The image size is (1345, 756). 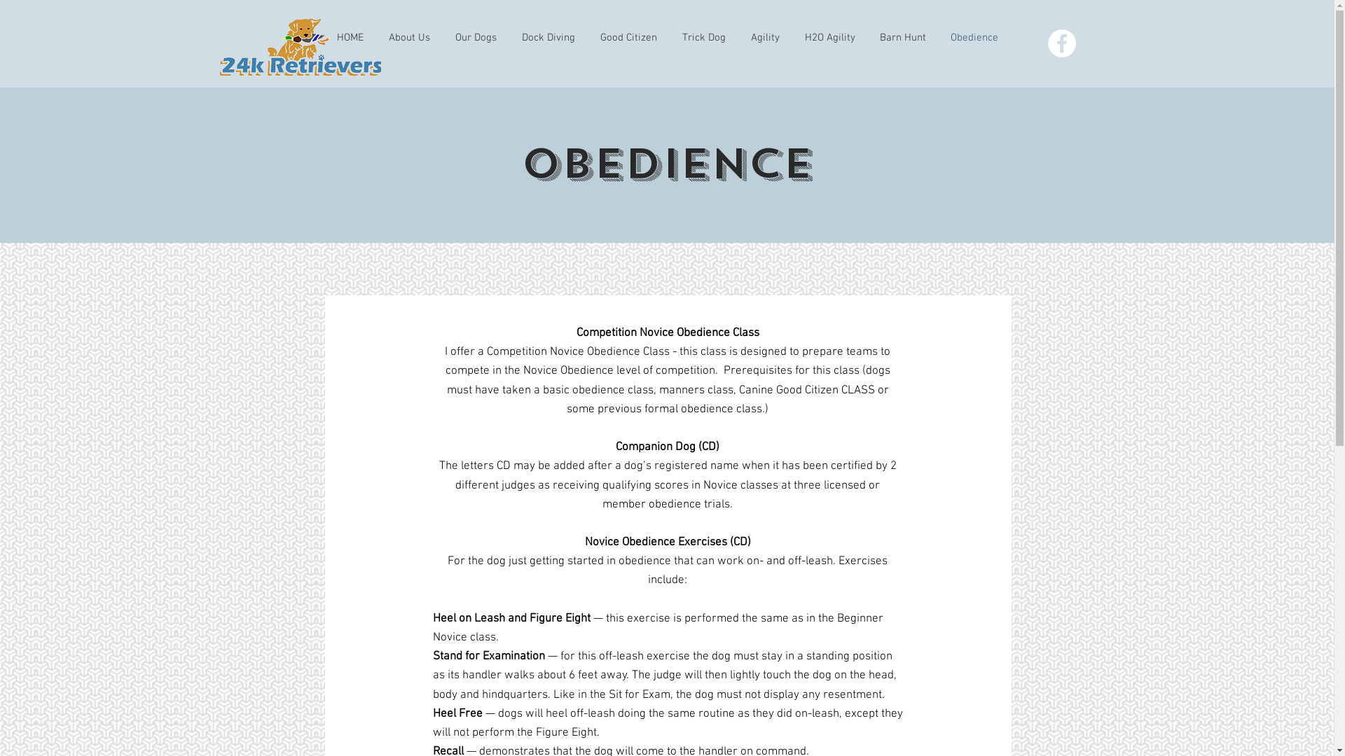 What do you see at coordinates (704, 38) in the screenshot?
I see `Trick Dog` at bounding box center [704, 38].